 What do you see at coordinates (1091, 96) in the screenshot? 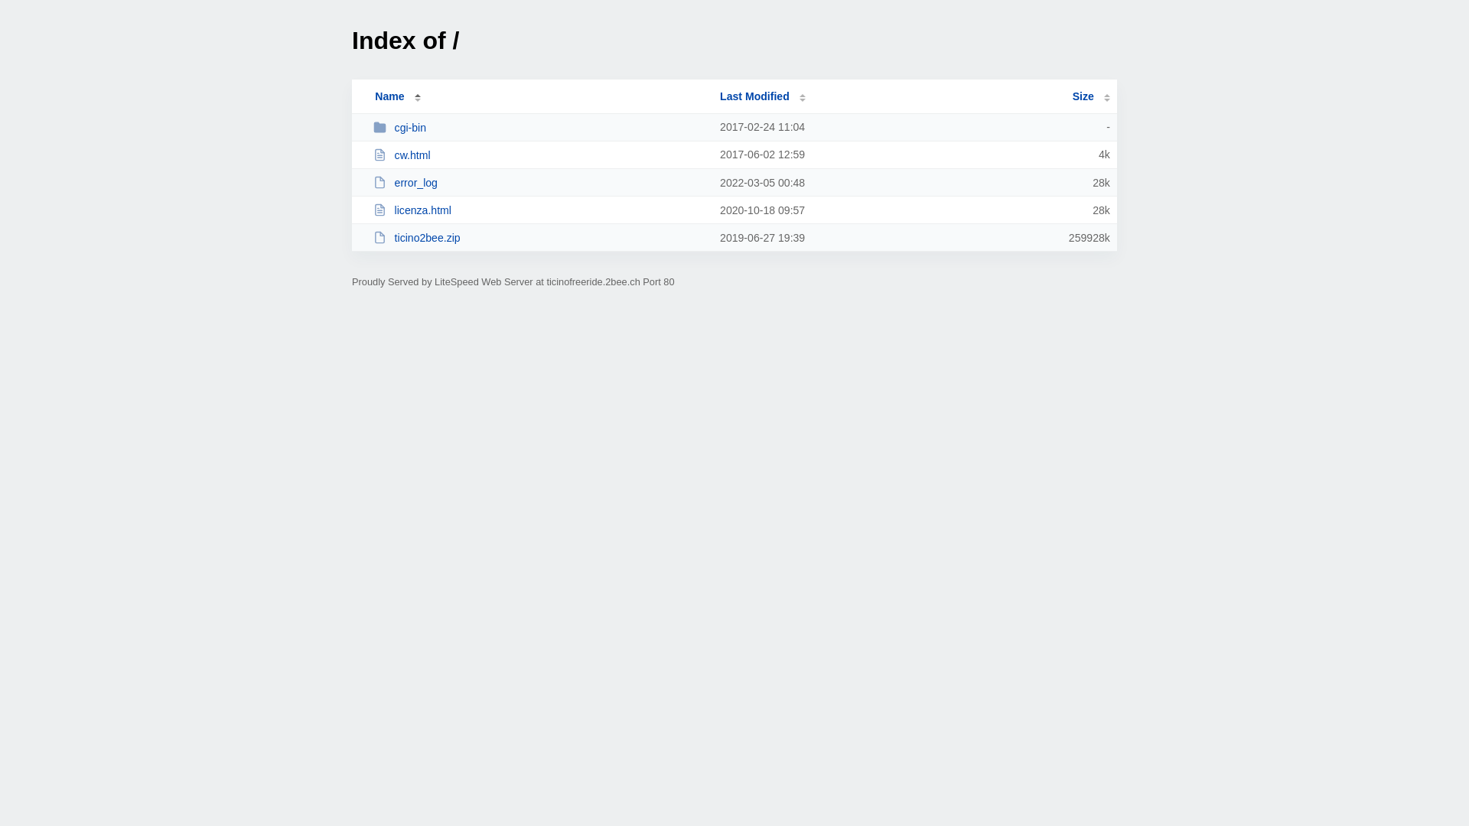
I see `Size` at bounding box center [1091, 96].